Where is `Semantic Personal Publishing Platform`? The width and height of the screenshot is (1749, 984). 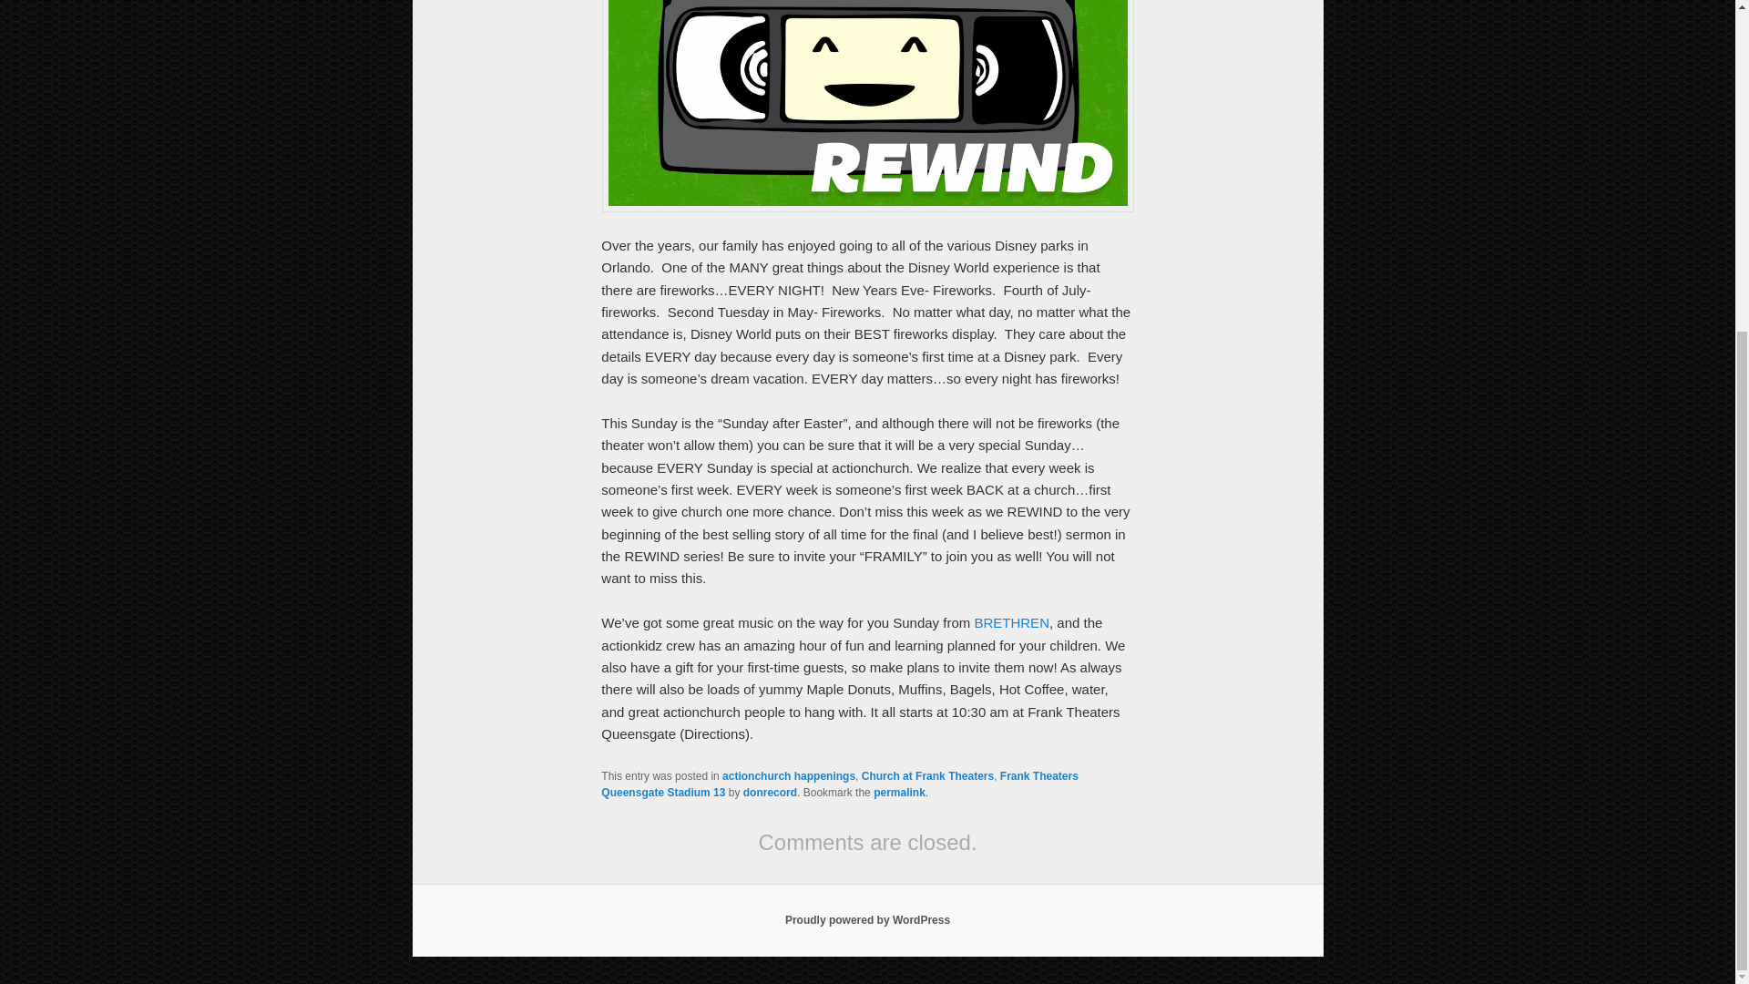
Semantic Personal Publishing Platform is located at coordinates (867, 920).